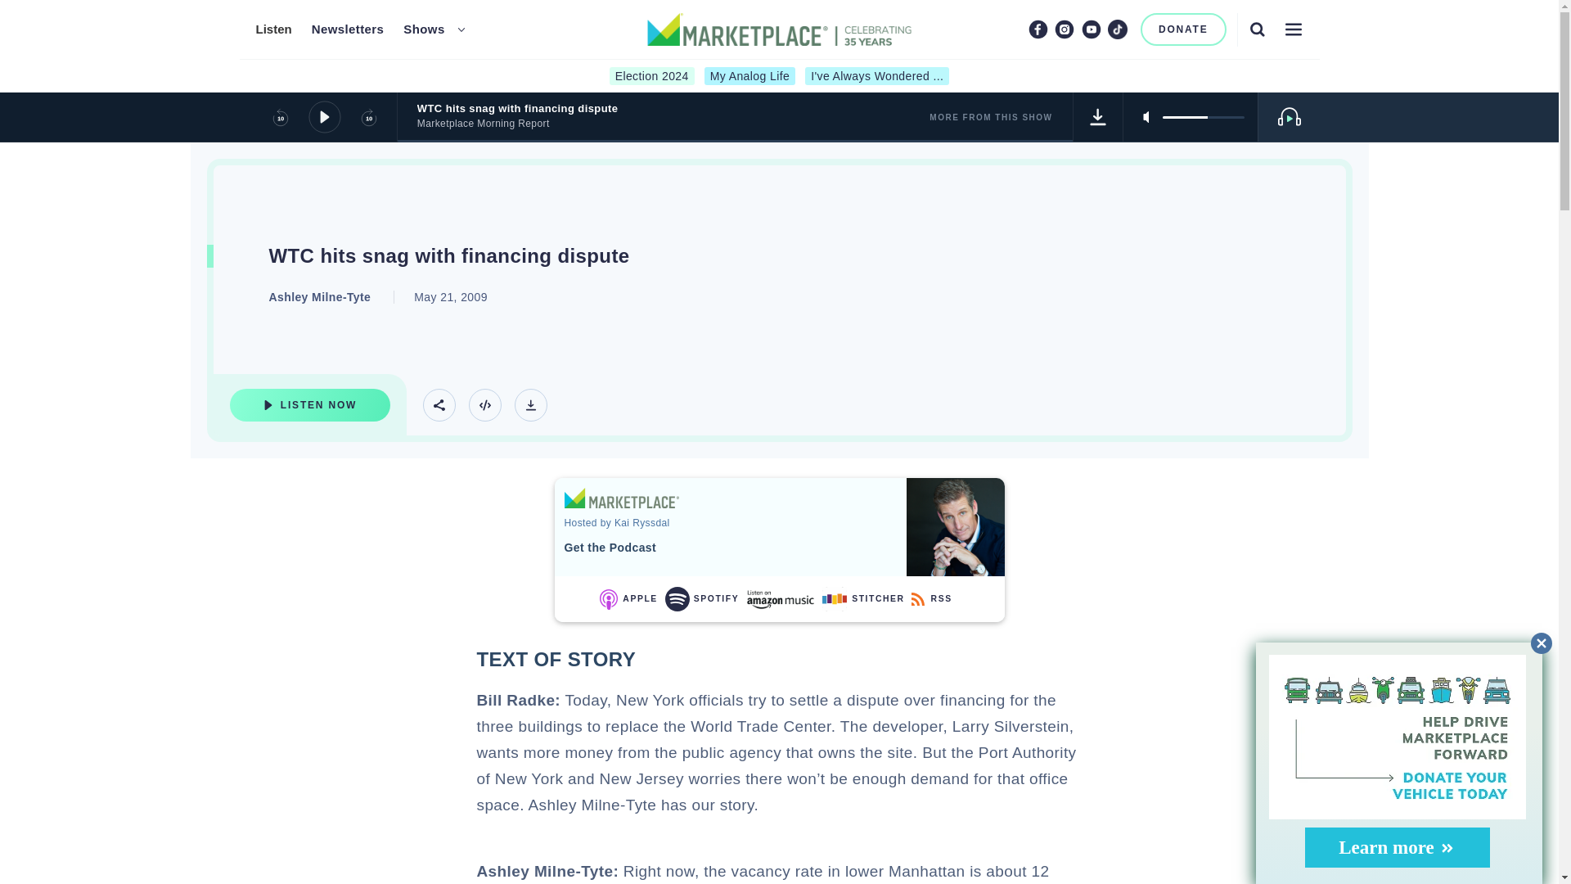  What do you see at coordinates (621, 498) in the screenshot?
I see `Marketplace` at bounding box center [621, 498].